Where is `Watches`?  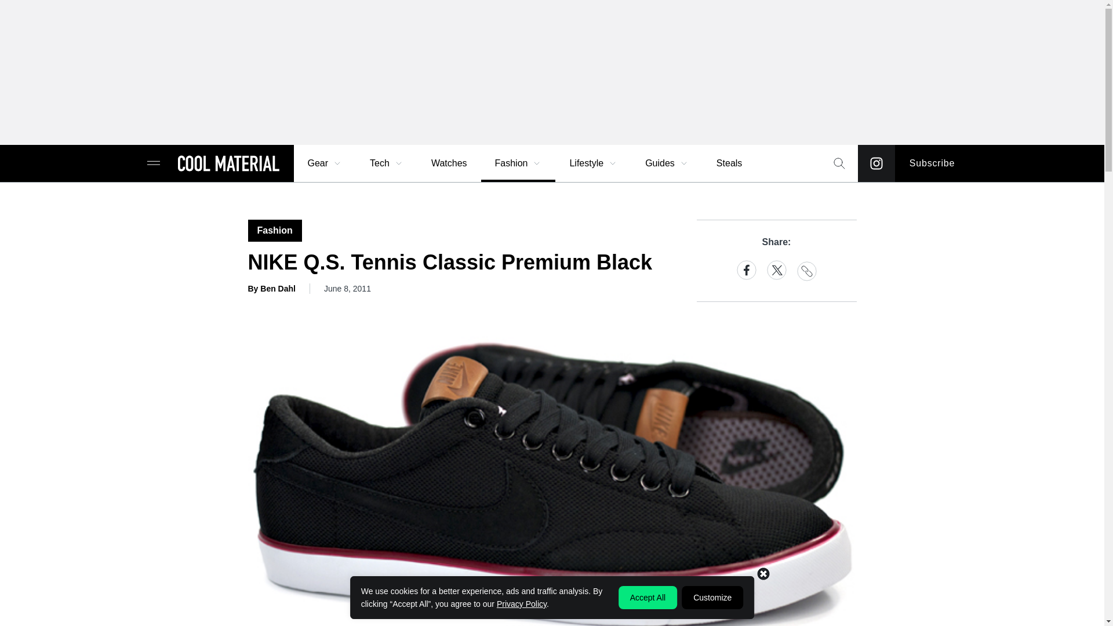
Watches is located at coordinates (449, 163).